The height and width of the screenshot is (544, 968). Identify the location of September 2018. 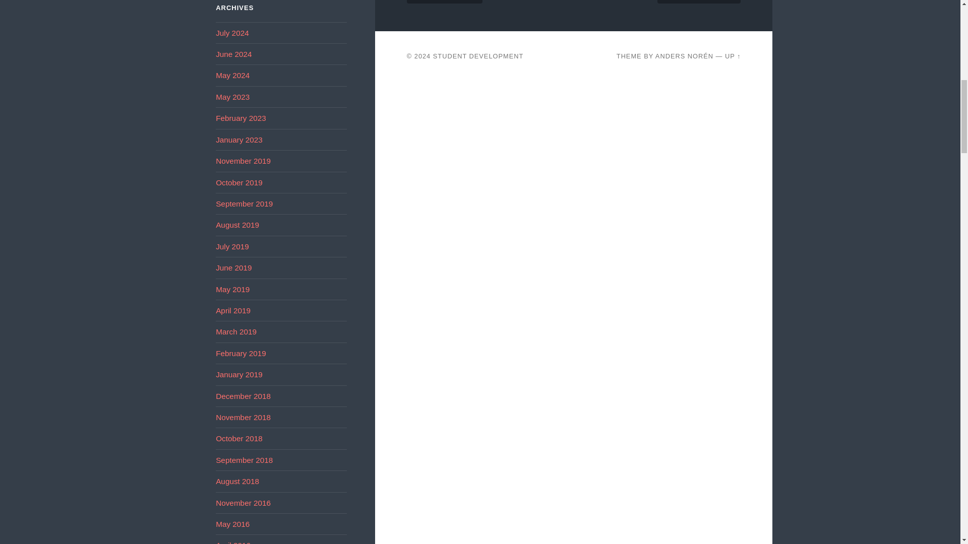
(244, 460).